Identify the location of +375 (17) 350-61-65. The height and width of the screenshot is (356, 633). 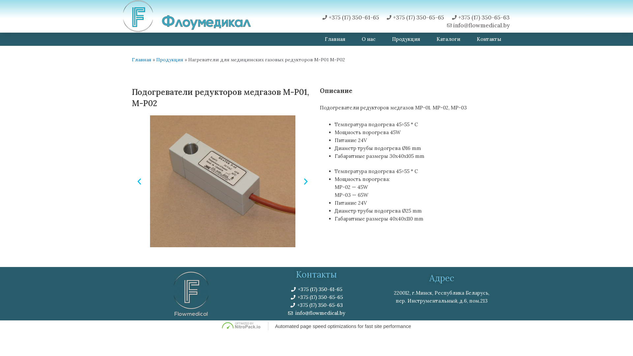
(316, 289).